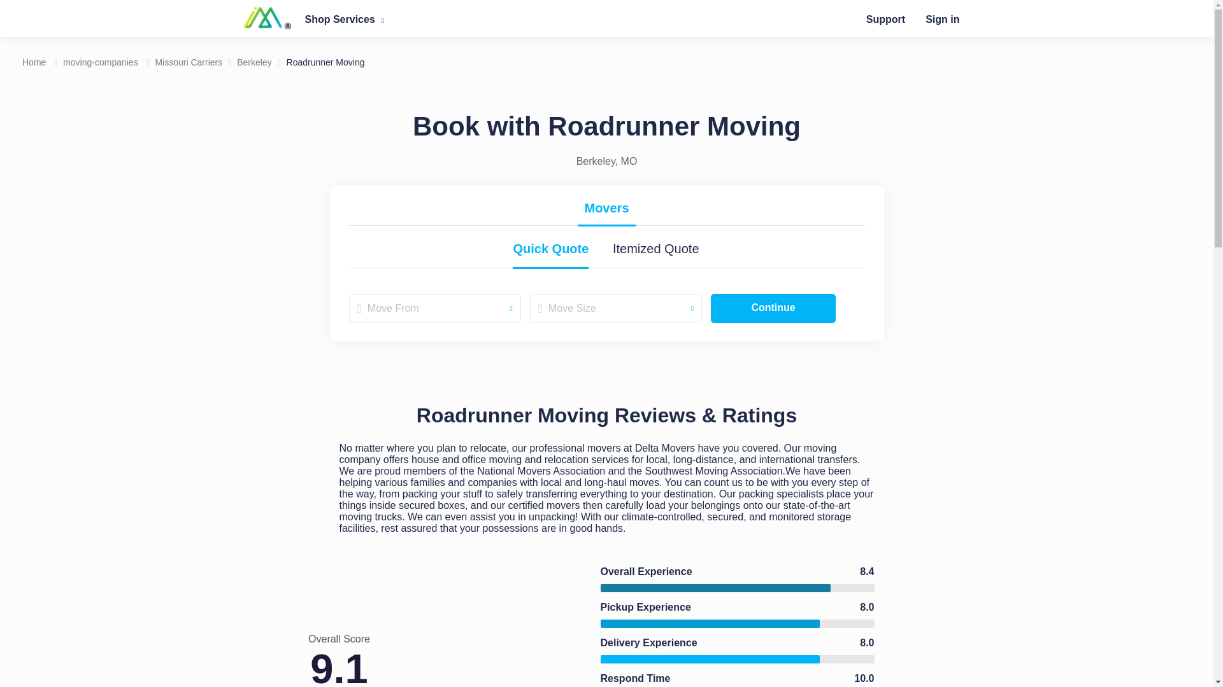  I want to click on Continue, so click(773, 308).